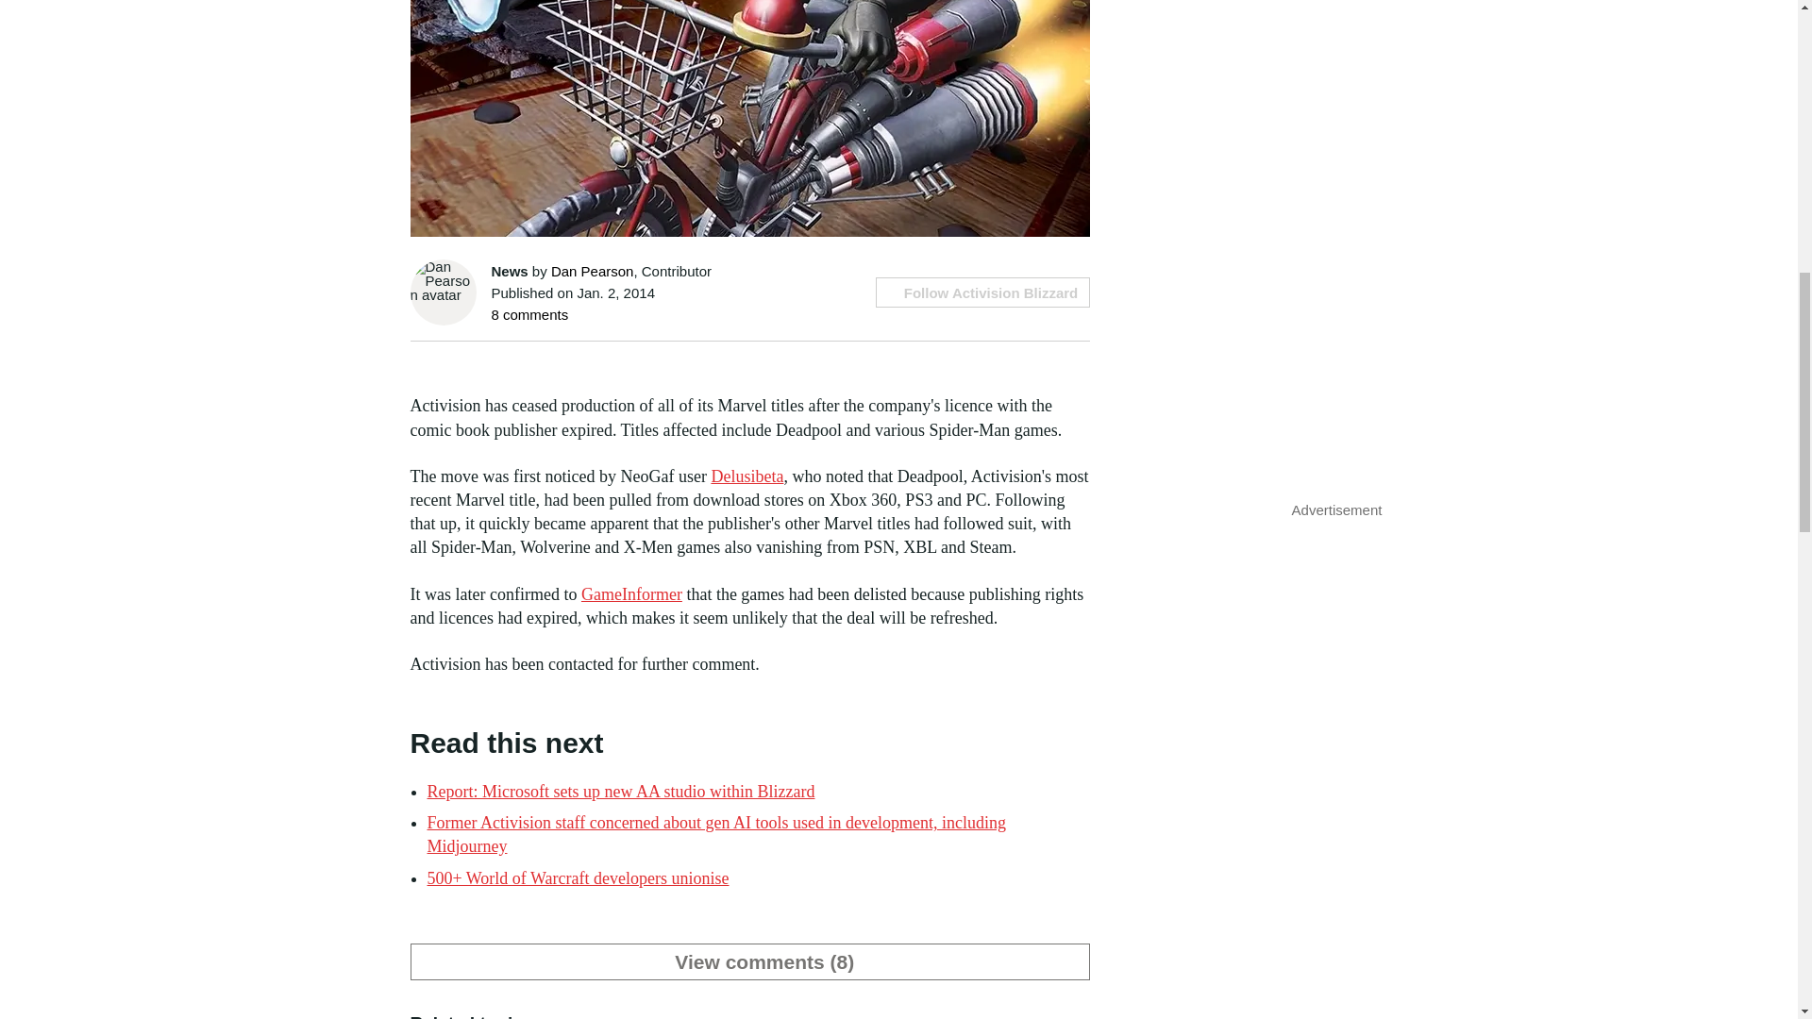 This screenshot has height=1019, width=1812. Describe the element at coordinates (746, 476) in the screenshot. I see `Delusibeta` at that location.